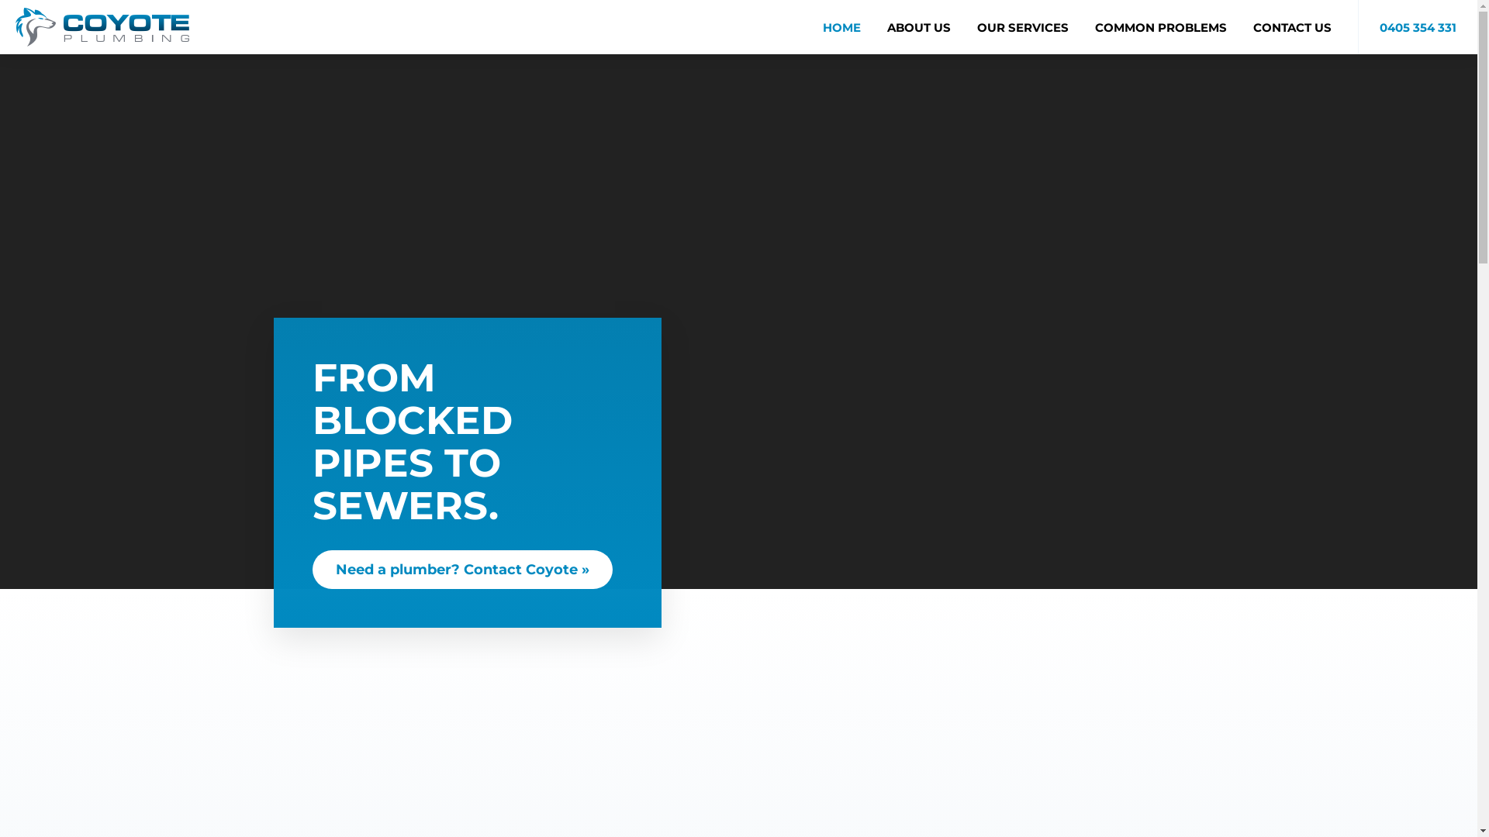  What do you see at coordinates (1023, 27) in the screenshot?
I see `OUR SERVICES` at bounding box center [1023, 27].